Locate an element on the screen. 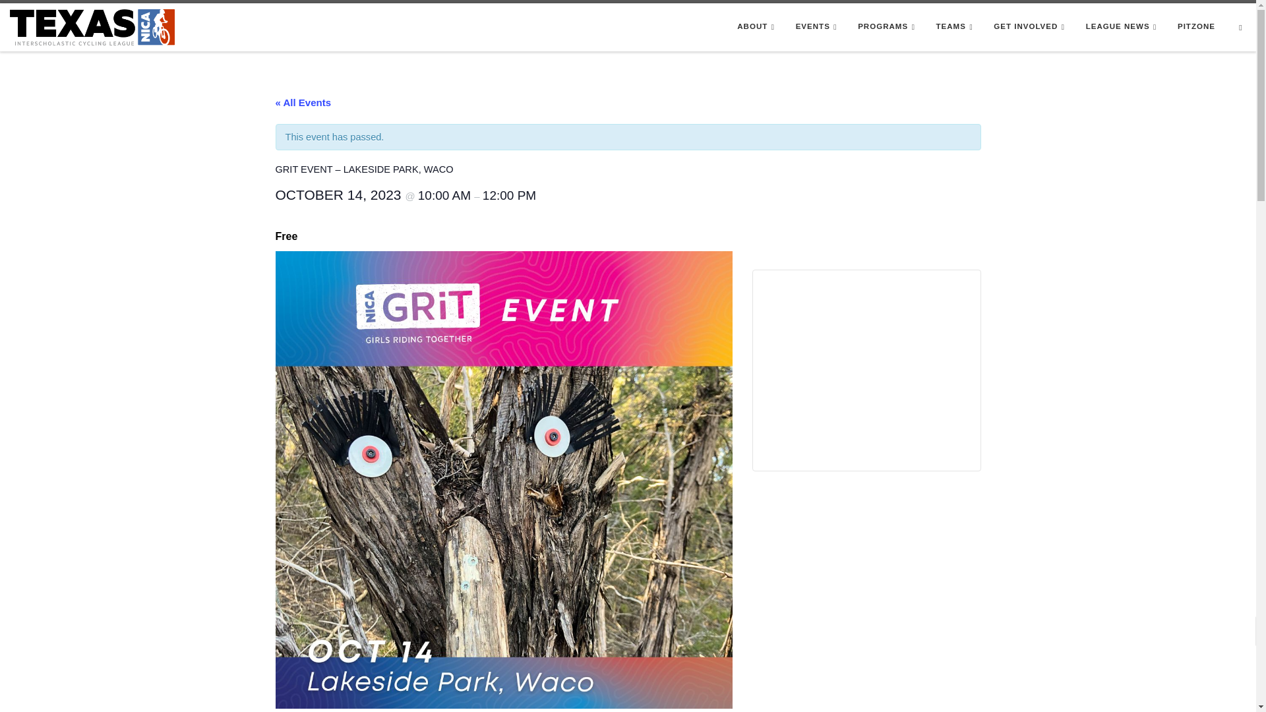 The width and height of the screenshot is (1266, 712). Skip to content is located at coordinates (46, 17).